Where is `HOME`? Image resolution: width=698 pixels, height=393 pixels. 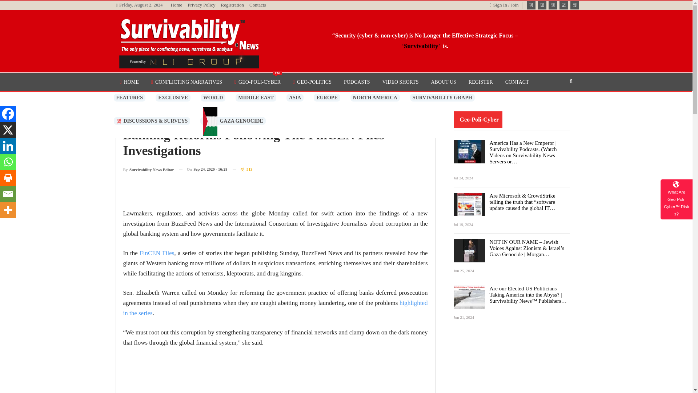 HOME is located at coordinates (213, 98).